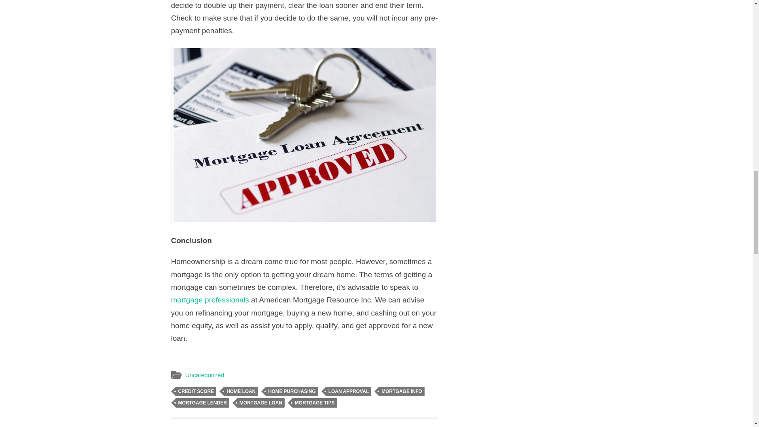 The image size is (759, 427). What do you see at coordinates (210, 300) in the screenshot?
I see `MORTGAGE LOAN` at bounding box center [210, 300].